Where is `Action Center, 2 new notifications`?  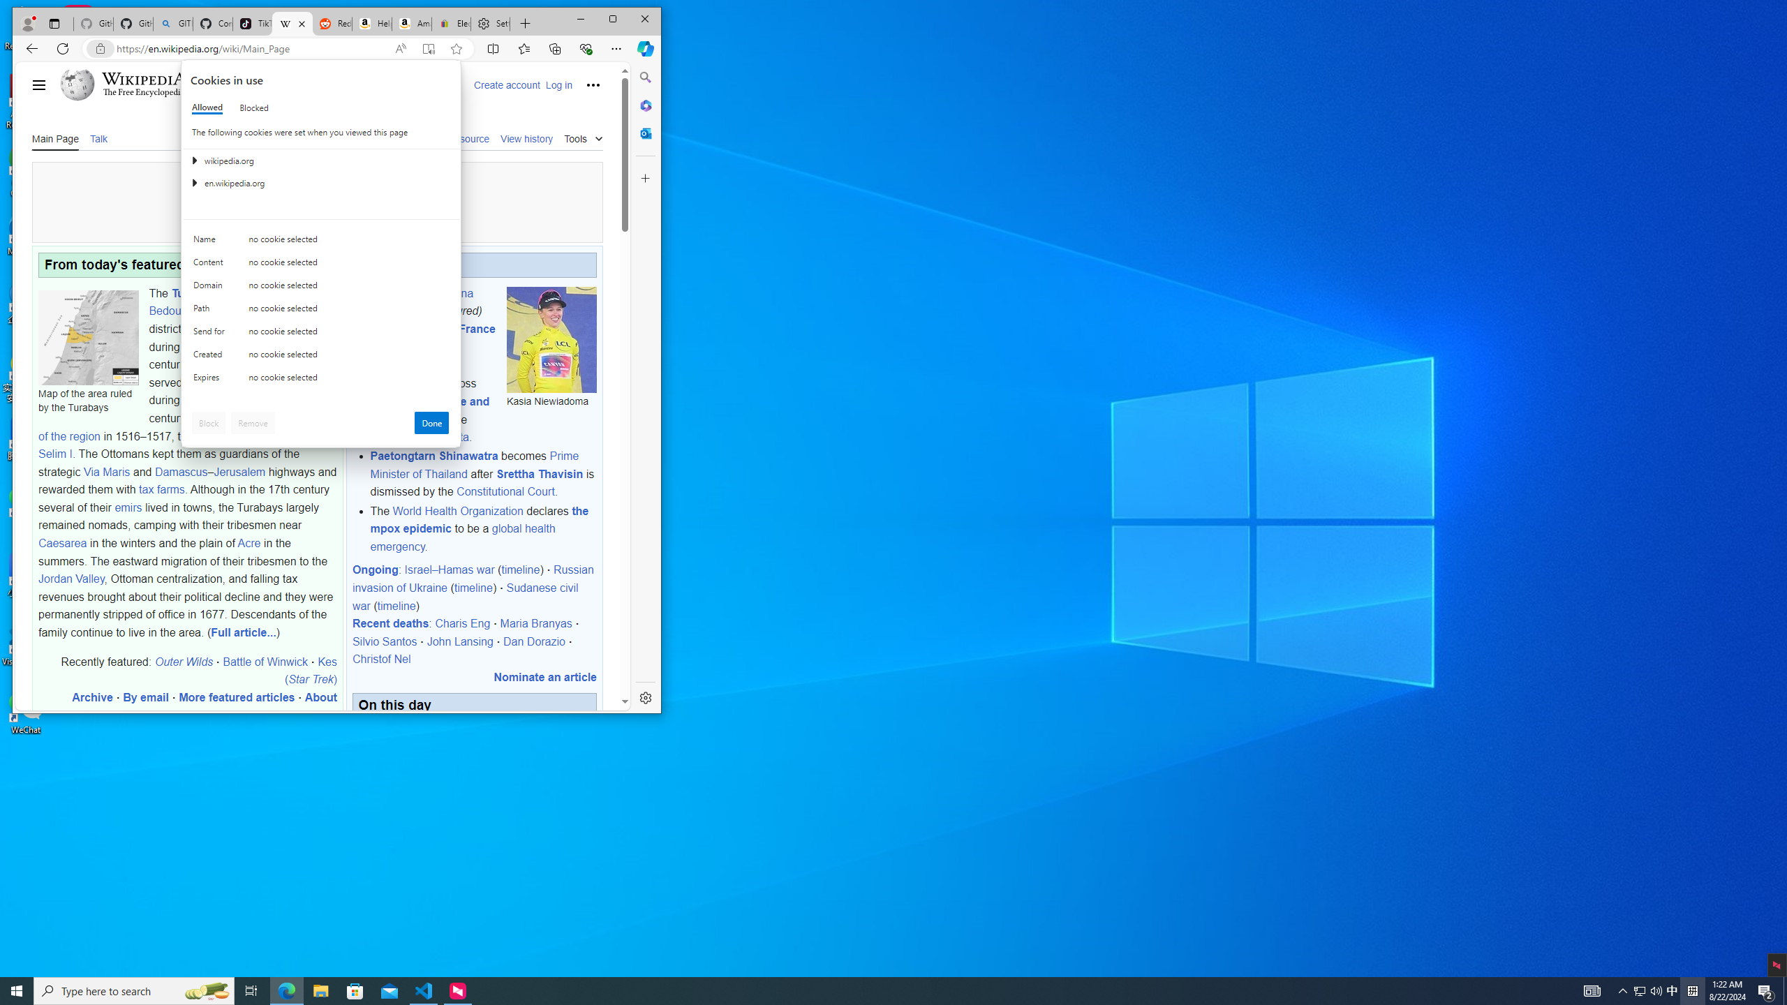
Action Center, 2 new notifications is located at coordinates (1766, 991).